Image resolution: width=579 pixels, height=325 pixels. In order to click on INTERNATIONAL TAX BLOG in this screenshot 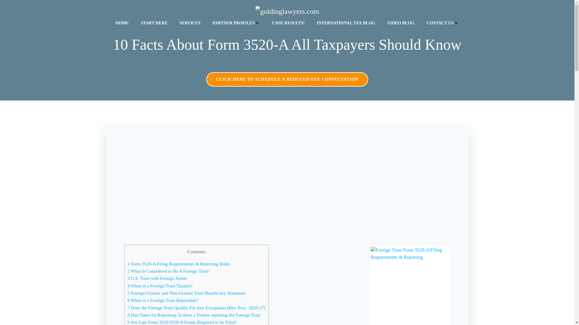, I will do `click(346, 23)`.